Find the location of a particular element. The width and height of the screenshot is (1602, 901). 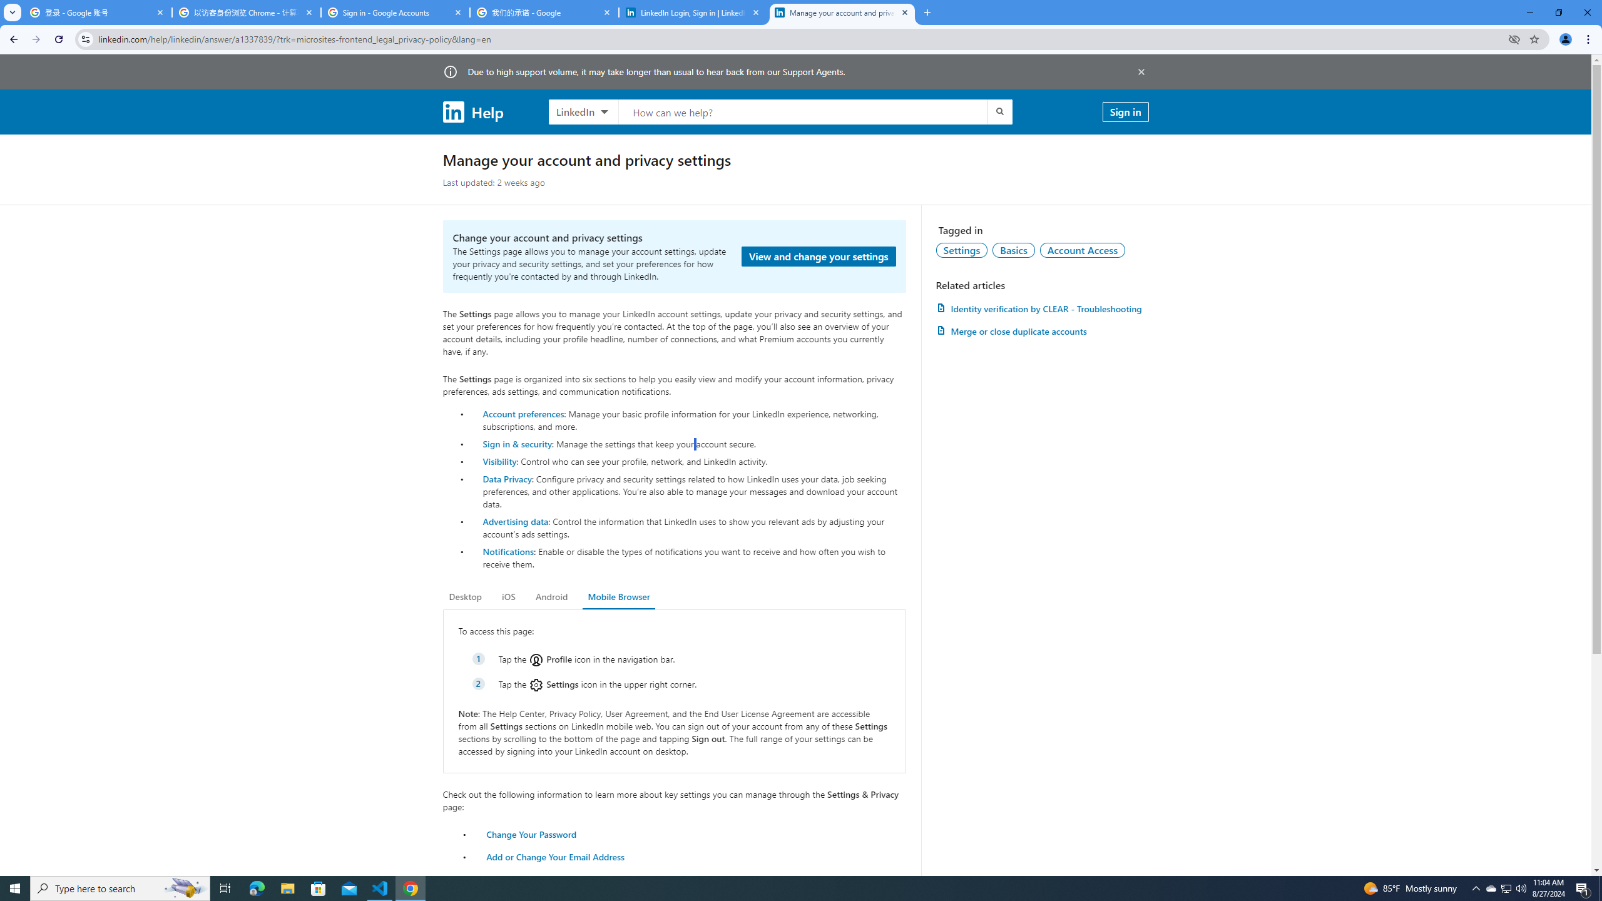

View and change your settings is located at coordinates (819, 257).